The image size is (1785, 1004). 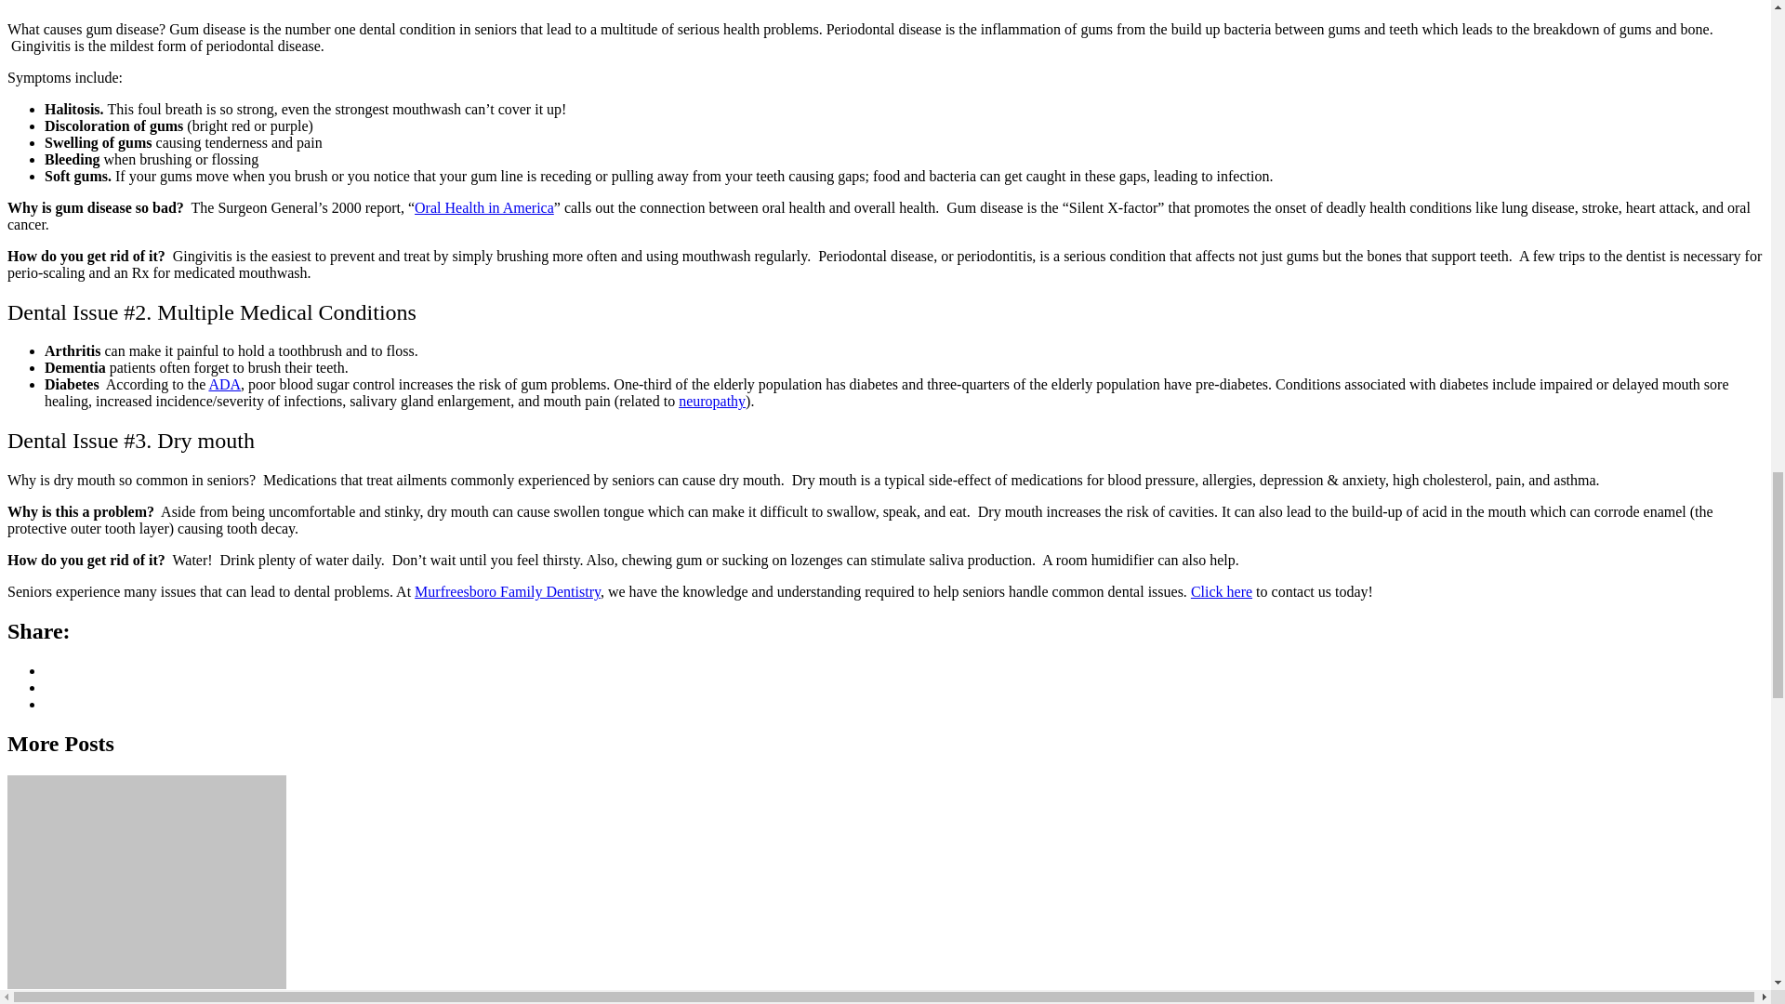 What do you see at coordinates (712, 401) in the screenshot?
I see `neuropathy` at bounding box center [712, 401].